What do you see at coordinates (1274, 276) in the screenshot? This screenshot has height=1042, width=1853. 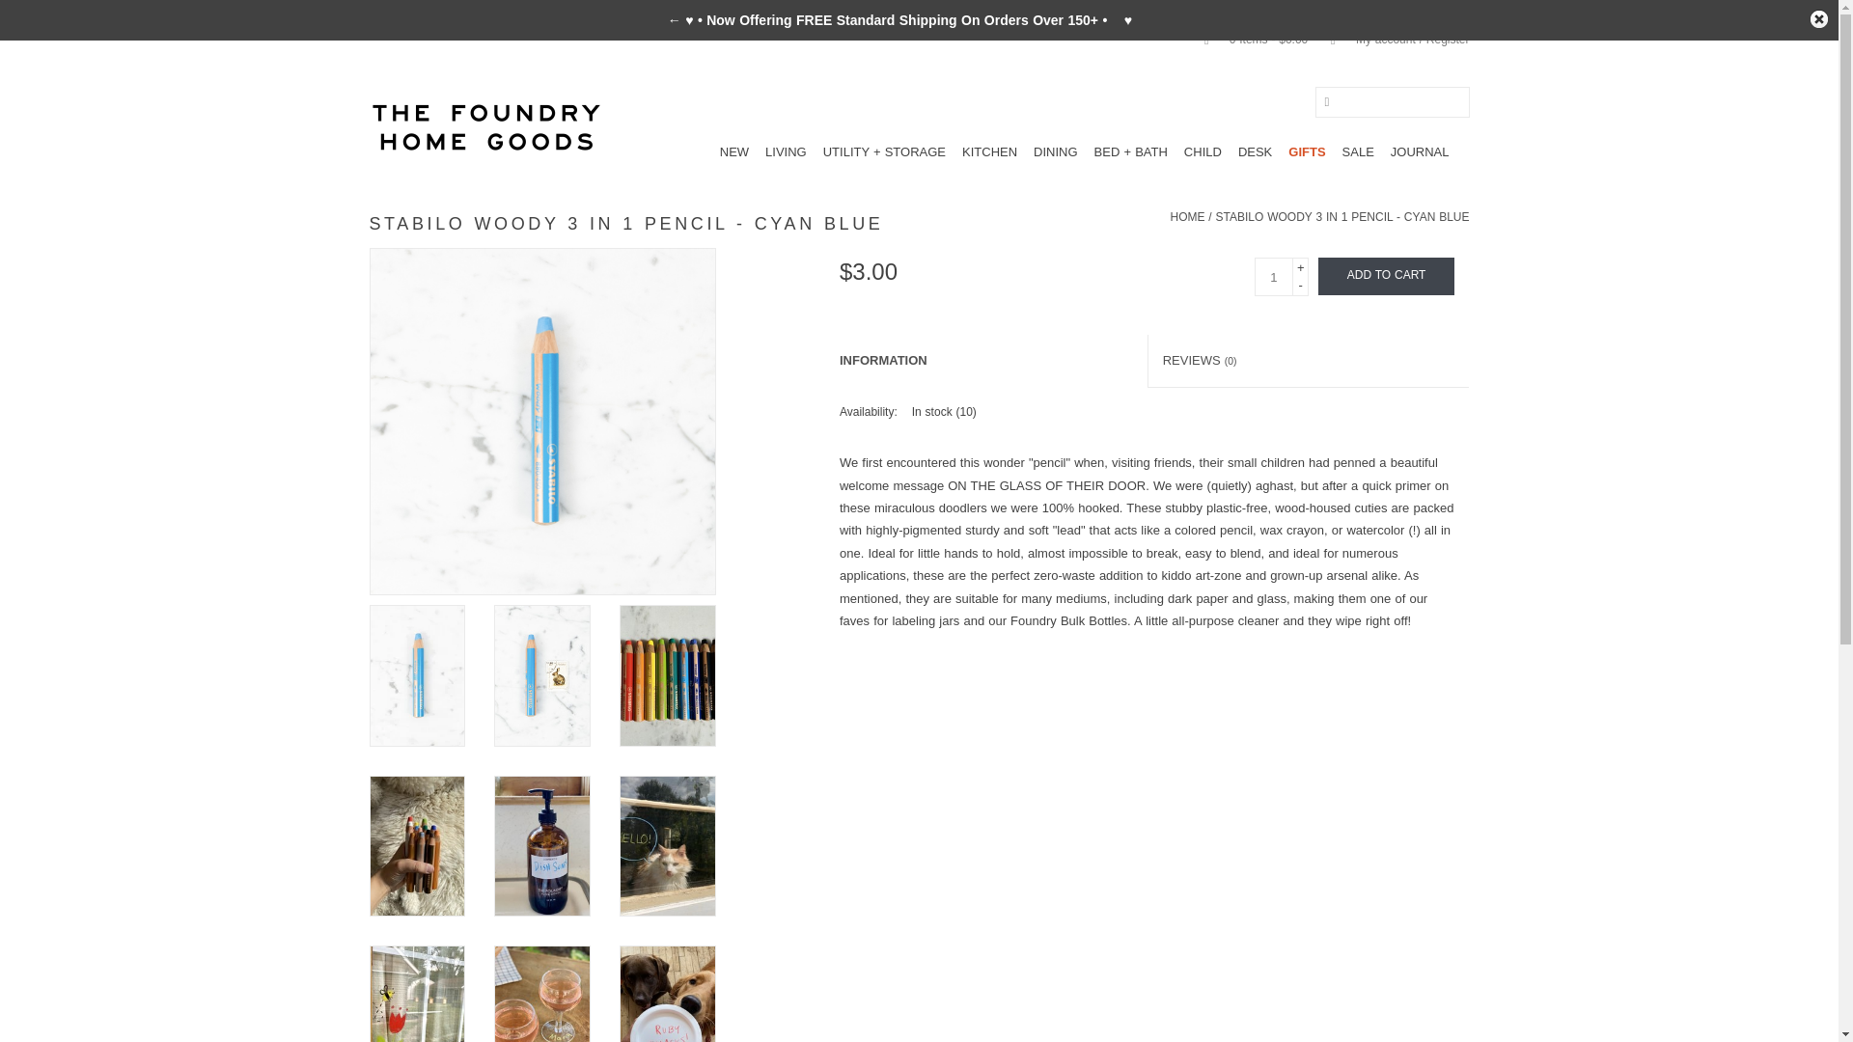 I see `1` at bounding box center [1274, 276].